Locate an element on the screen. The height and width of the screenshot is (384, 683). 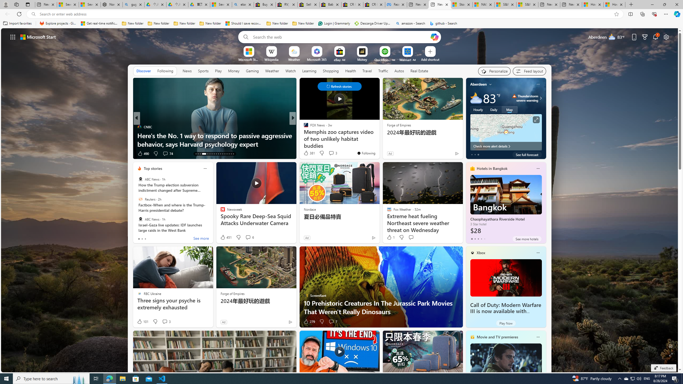
Sports is located at coordinates (203, 71).